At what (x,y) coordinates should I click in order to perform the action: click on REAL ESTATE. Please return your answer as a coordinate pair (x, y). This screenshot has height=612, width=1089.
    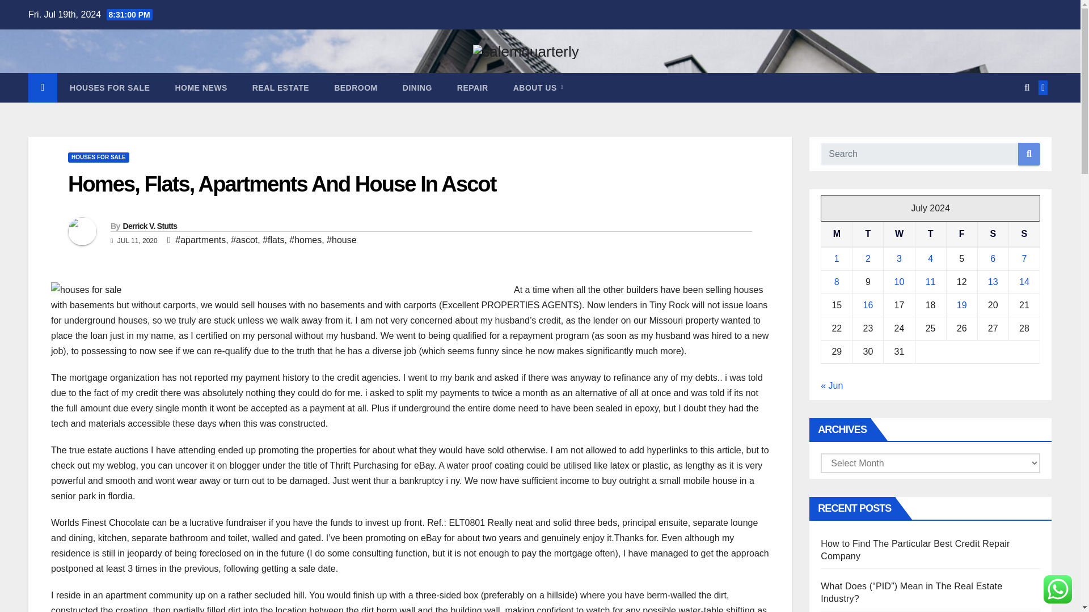
    Looking at the image, I should click on (280, 87).